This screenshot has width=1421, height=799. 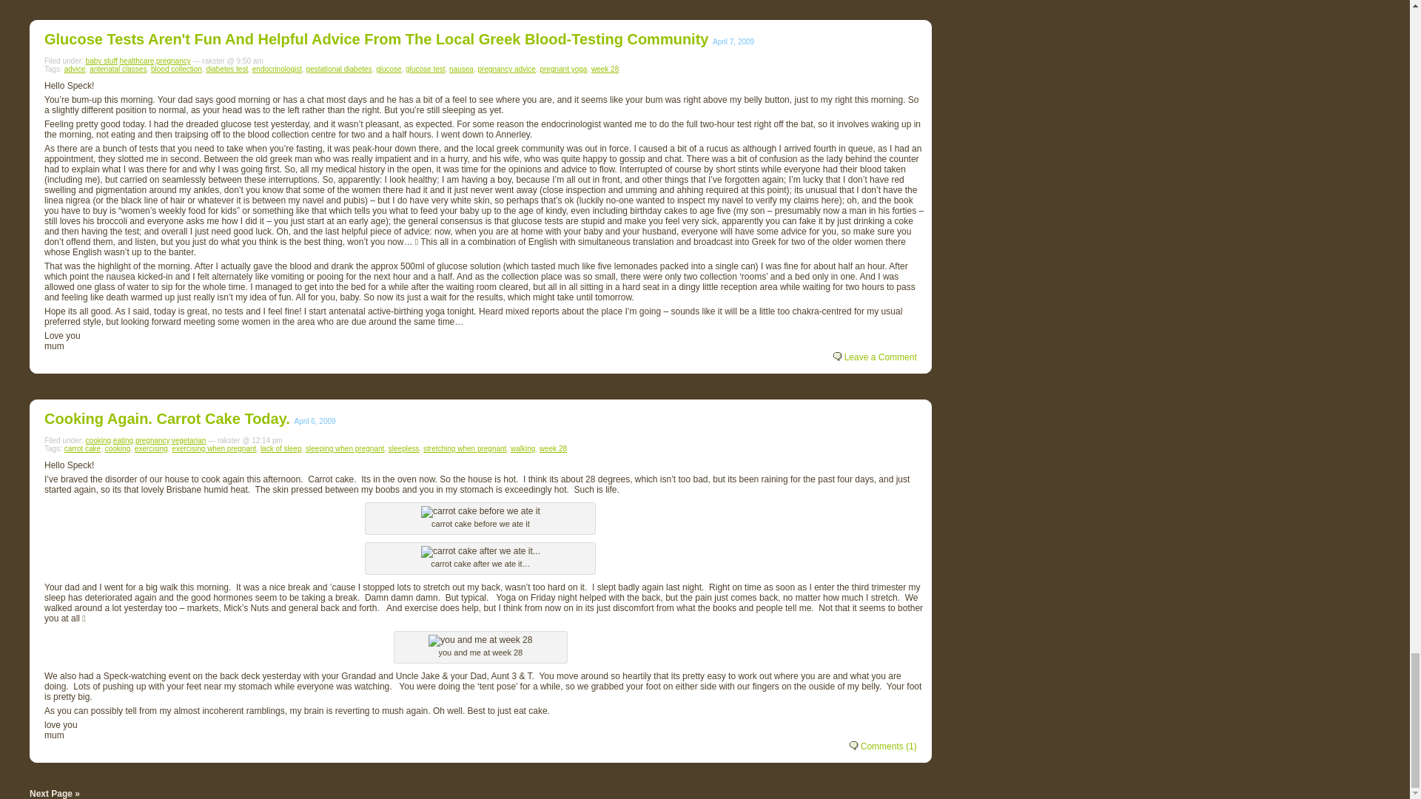 What do you see at coordinates (167, 419) in the screenshot?
I see `Permalink to cooking again.  Carrot cake today.` at bounding box center [167, 419].